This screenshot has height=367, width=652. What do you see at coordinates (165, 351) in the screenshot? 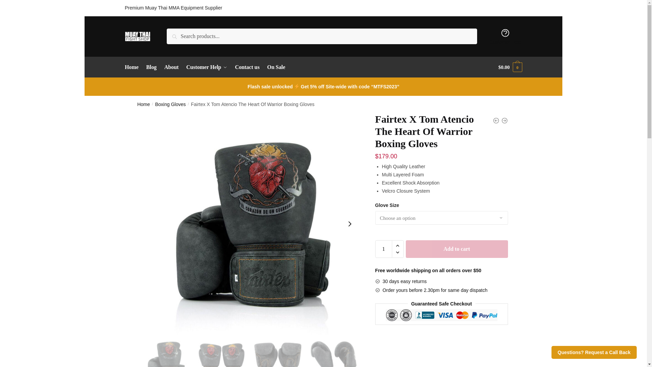
I see `Fairtex X Tom Atencio Heart of Warrior Boxing Gloves Bag` at bounding box center [165, 351].